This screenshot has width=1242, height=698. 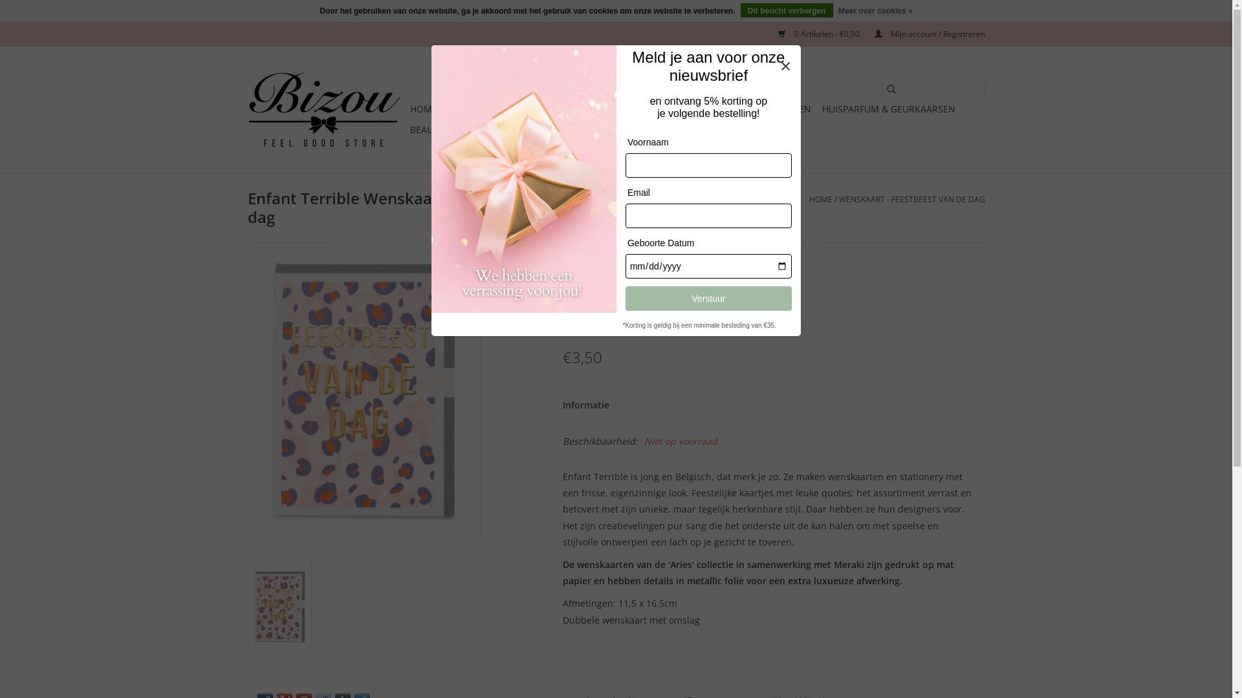 What do you see at coordinates (280, 607) in the screenshot?
I see `Enfant Terrible Wenskaart - Feestbeest van de dag` at bounding box center [280, 607].